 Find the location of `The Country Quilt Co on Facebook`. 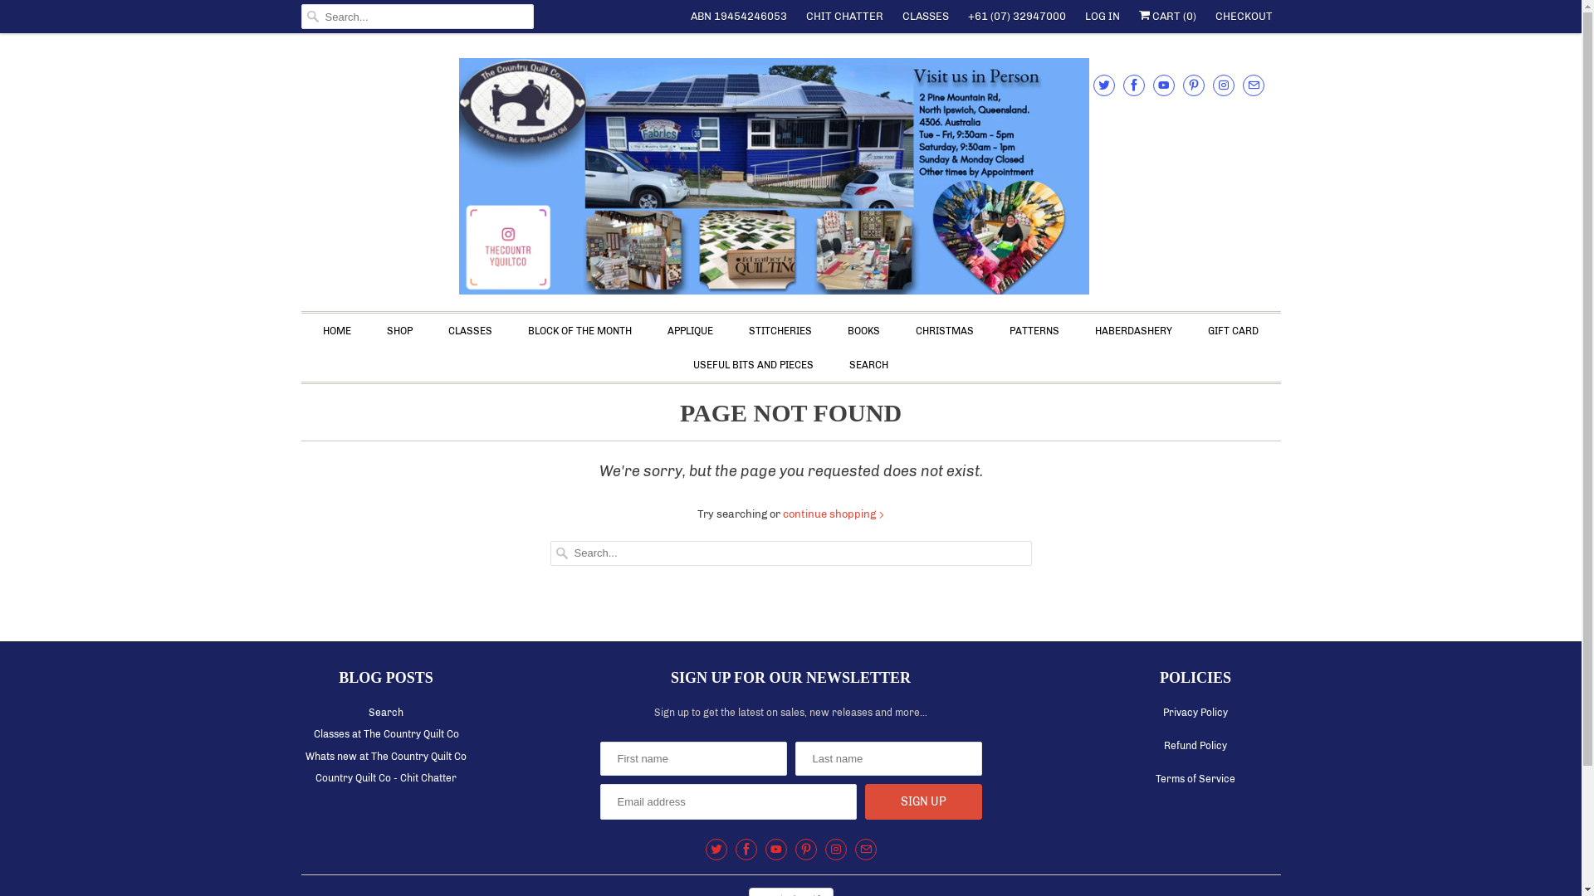

The Country Quilt Co on Facebook is located at coordinates (1133, 85).